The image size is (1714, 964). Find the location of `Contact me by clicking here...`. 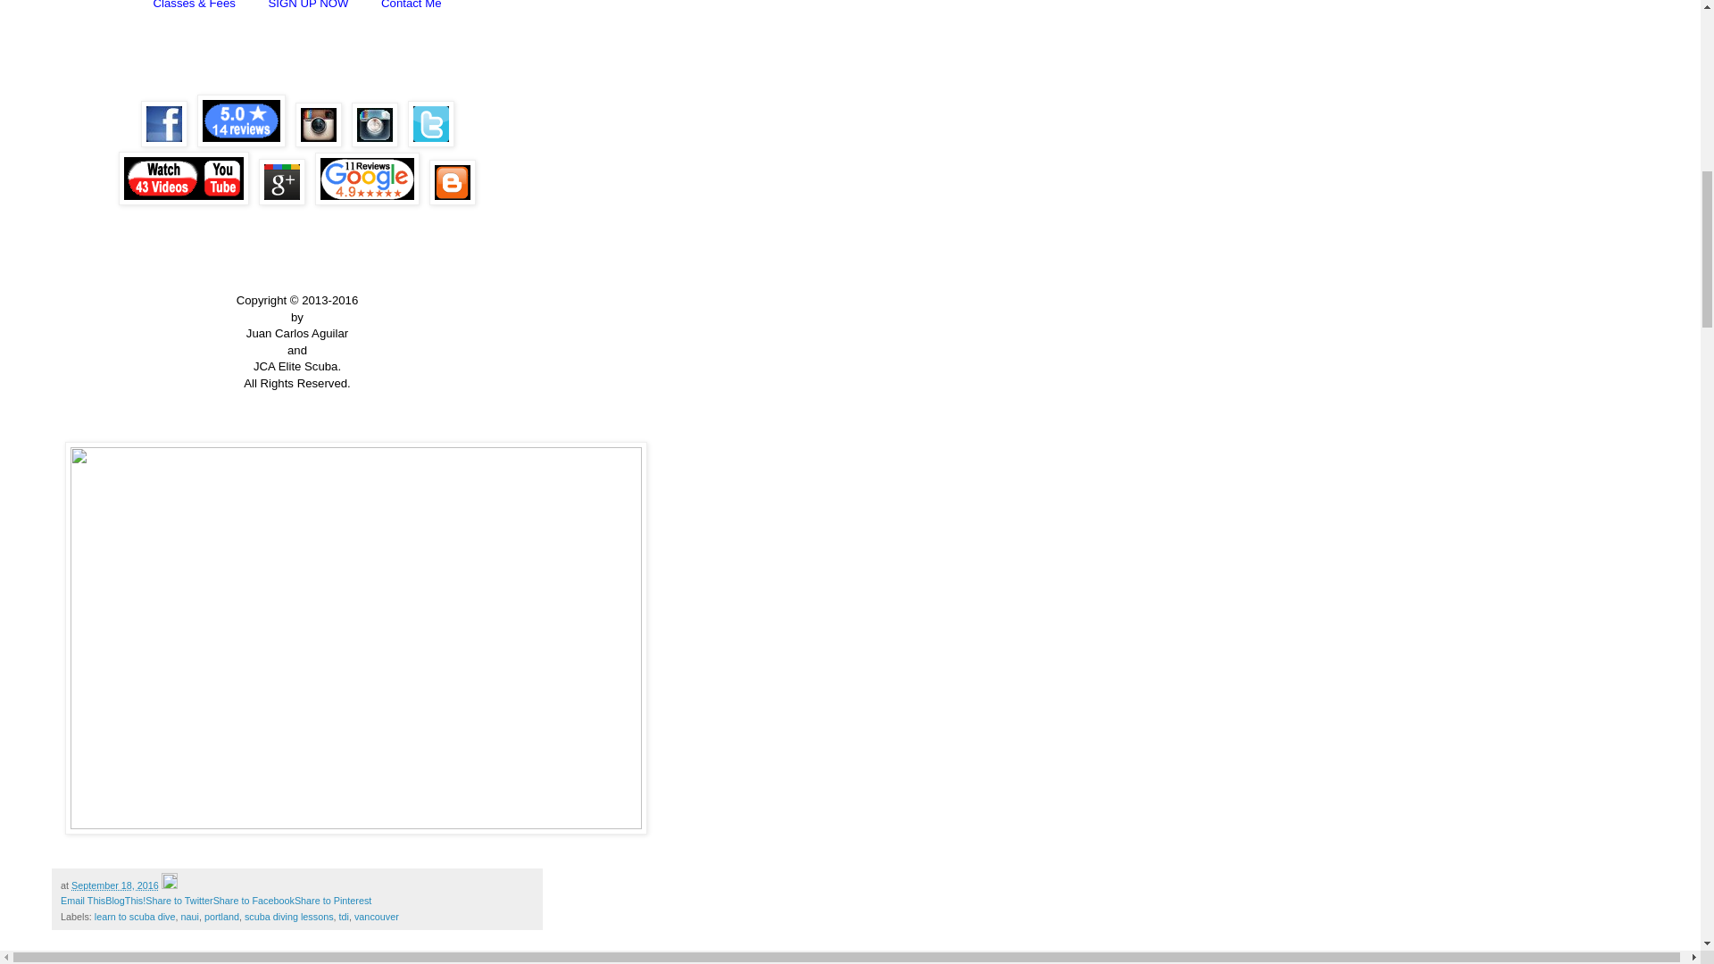

Contact me by clicking here... is located at coordinates (411, 4).